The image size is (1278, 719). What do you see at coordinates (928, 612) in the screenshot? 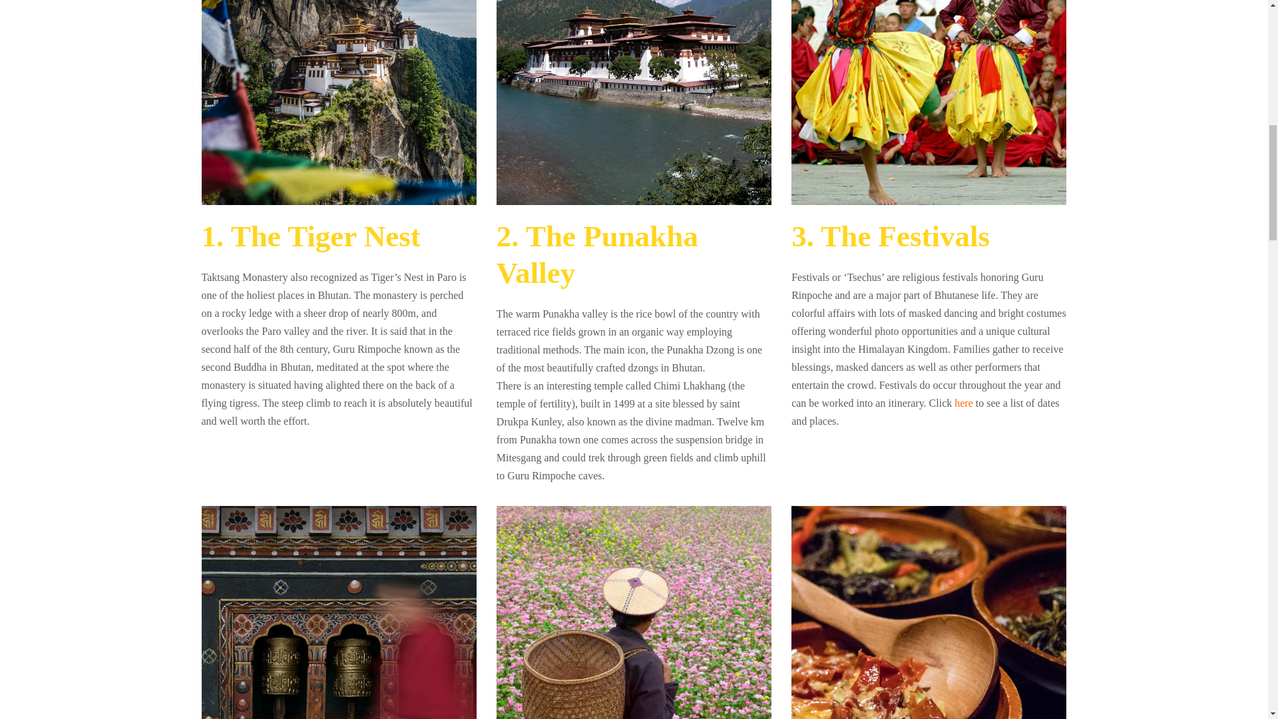
I see `Cuisine of bhutan - Top attraction` at bounding box center [928, 612].